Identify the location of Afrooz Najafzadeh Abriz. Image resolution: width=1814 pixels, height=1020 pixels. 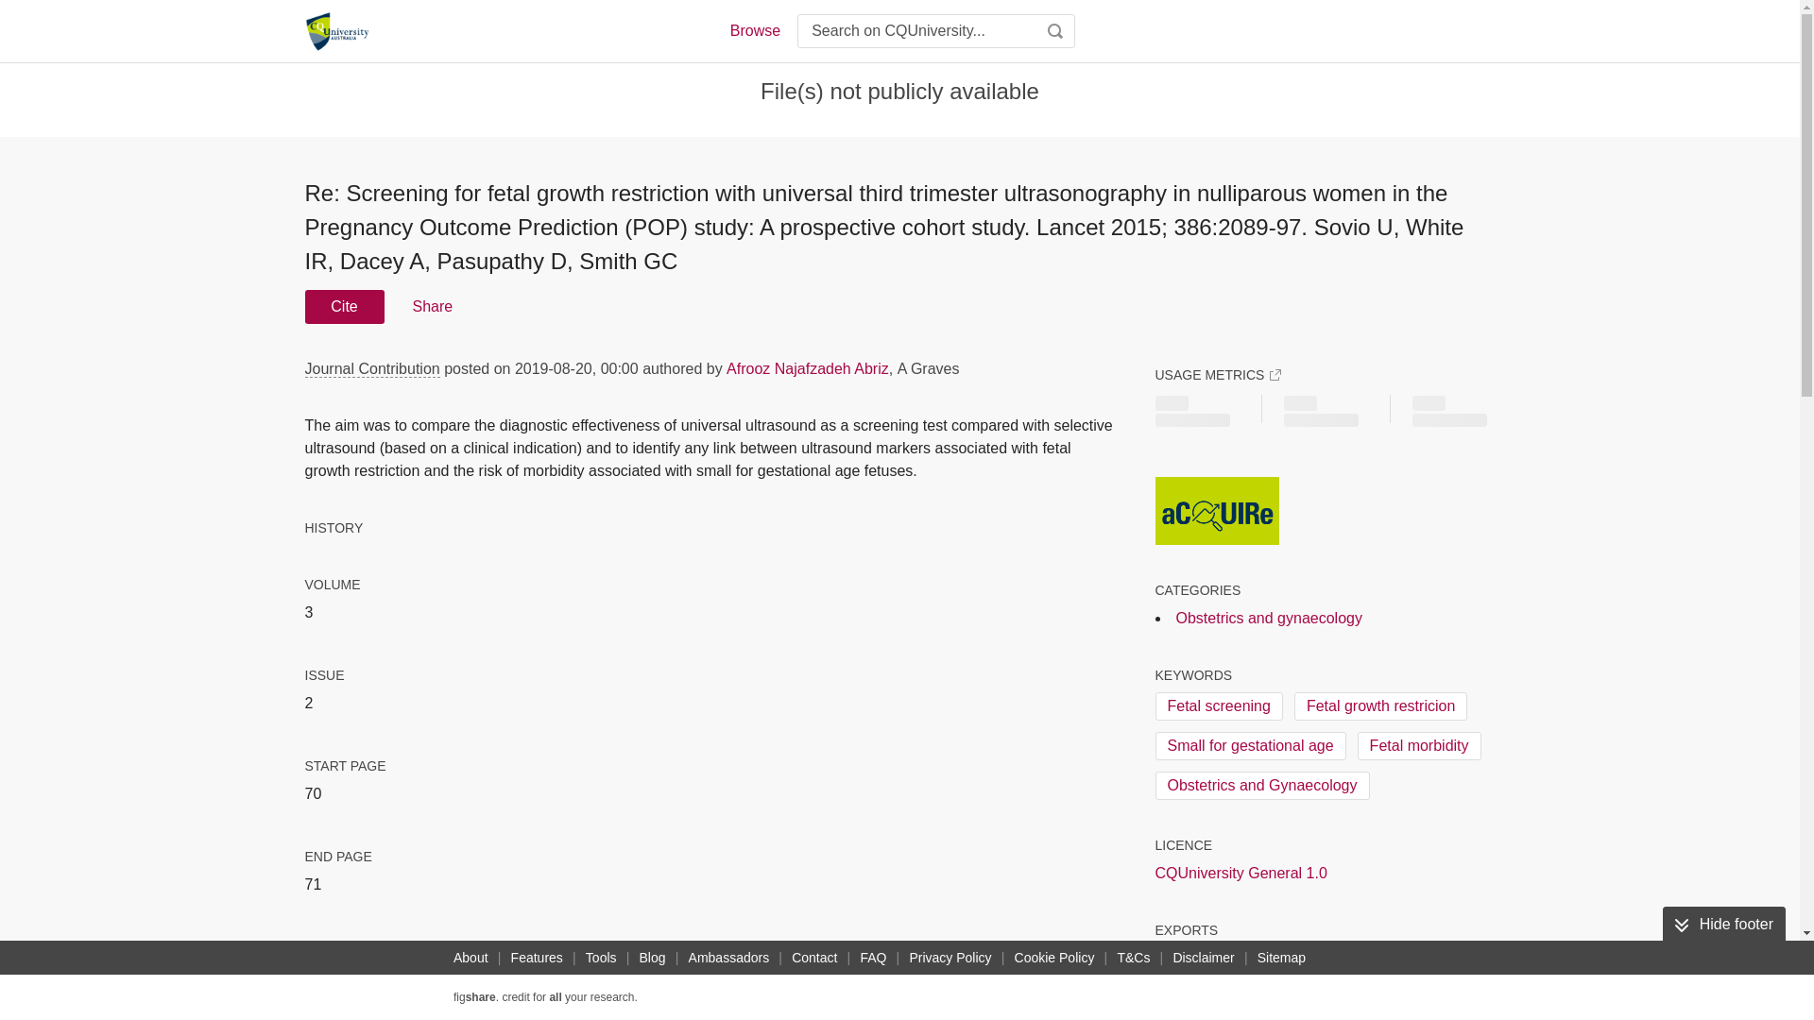
(807, 368).